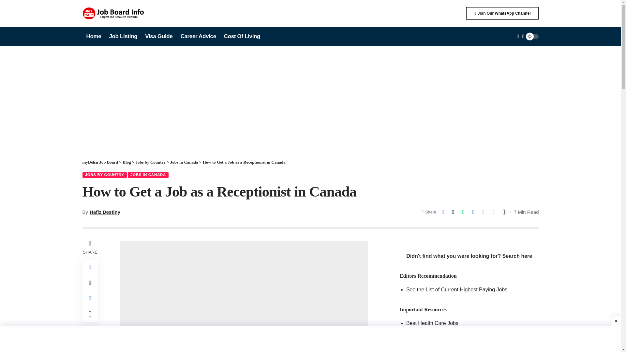 This screenshot has height=352, width=626. I want to click on Jobs by Country, so click(150, 162).